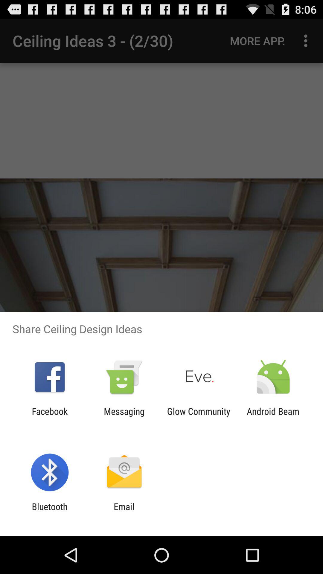 Image resolution: width=323 pixels, height=574 pixels. Describe the element at coordinates (273, 416) in the screenshot. I see `tap icon to the right of the glow community` at that location.